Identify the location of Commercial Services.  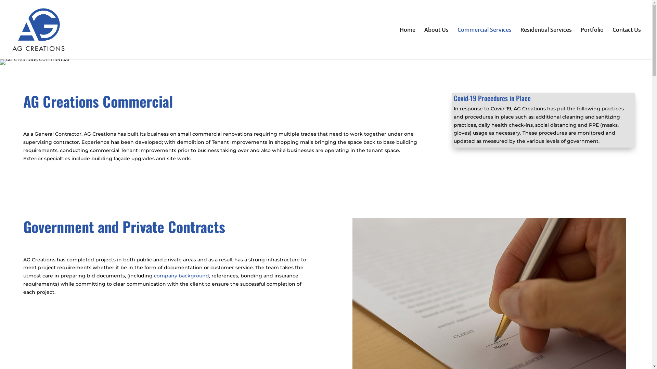
(485, 43).